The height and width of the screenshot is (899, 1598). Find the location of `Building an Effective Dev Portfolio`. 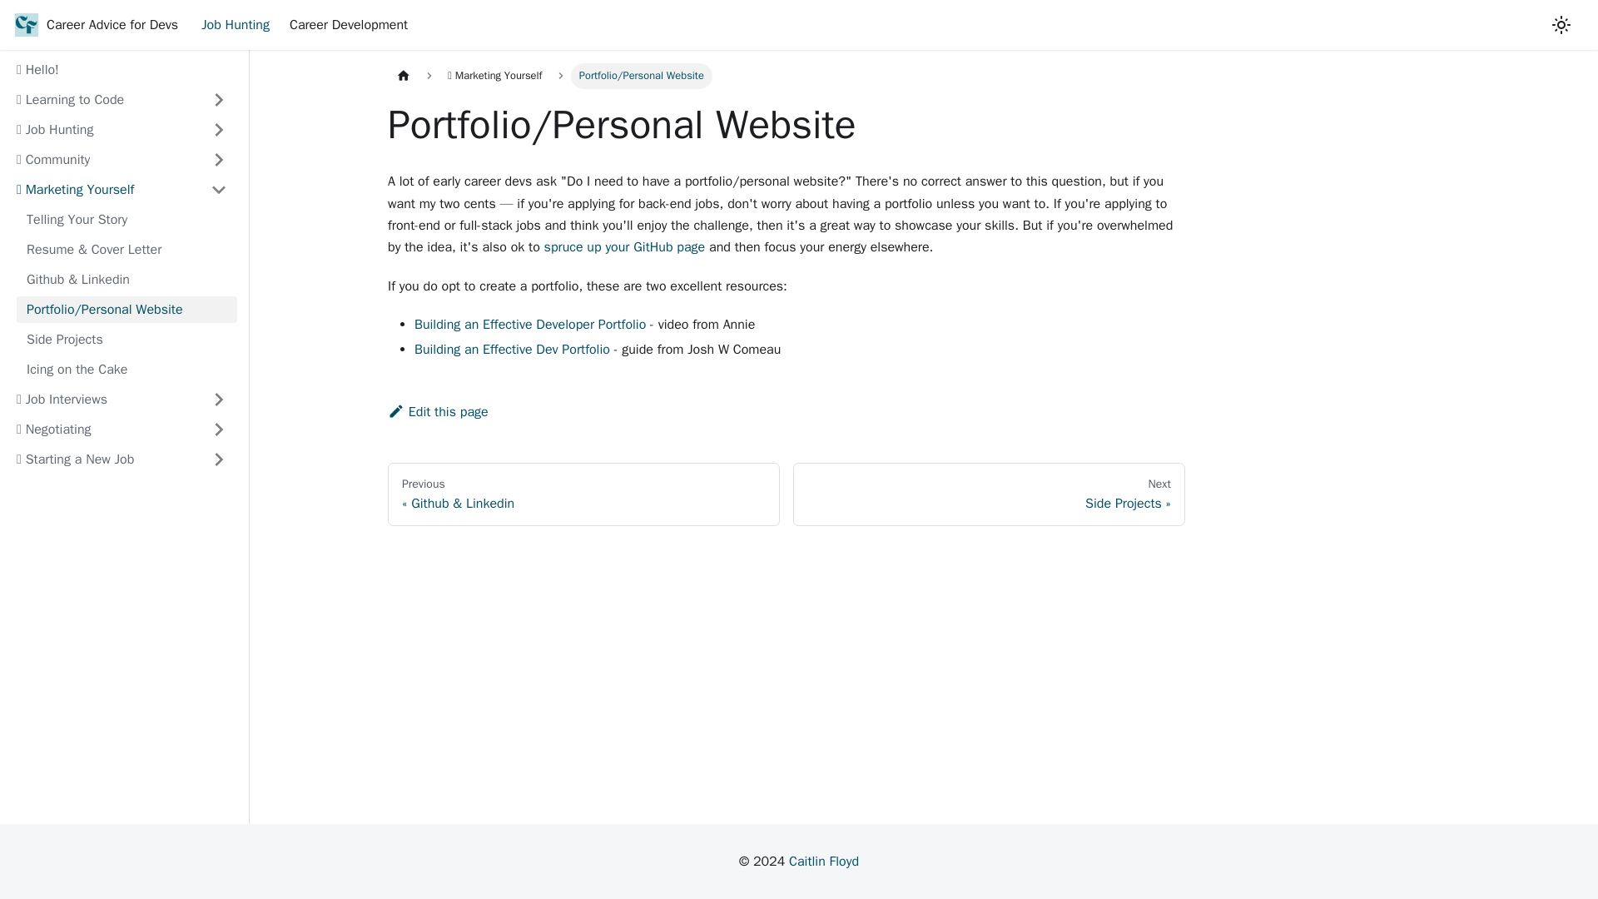

Building an Effective Dev Portfolio is located at coordinates (236, 25).